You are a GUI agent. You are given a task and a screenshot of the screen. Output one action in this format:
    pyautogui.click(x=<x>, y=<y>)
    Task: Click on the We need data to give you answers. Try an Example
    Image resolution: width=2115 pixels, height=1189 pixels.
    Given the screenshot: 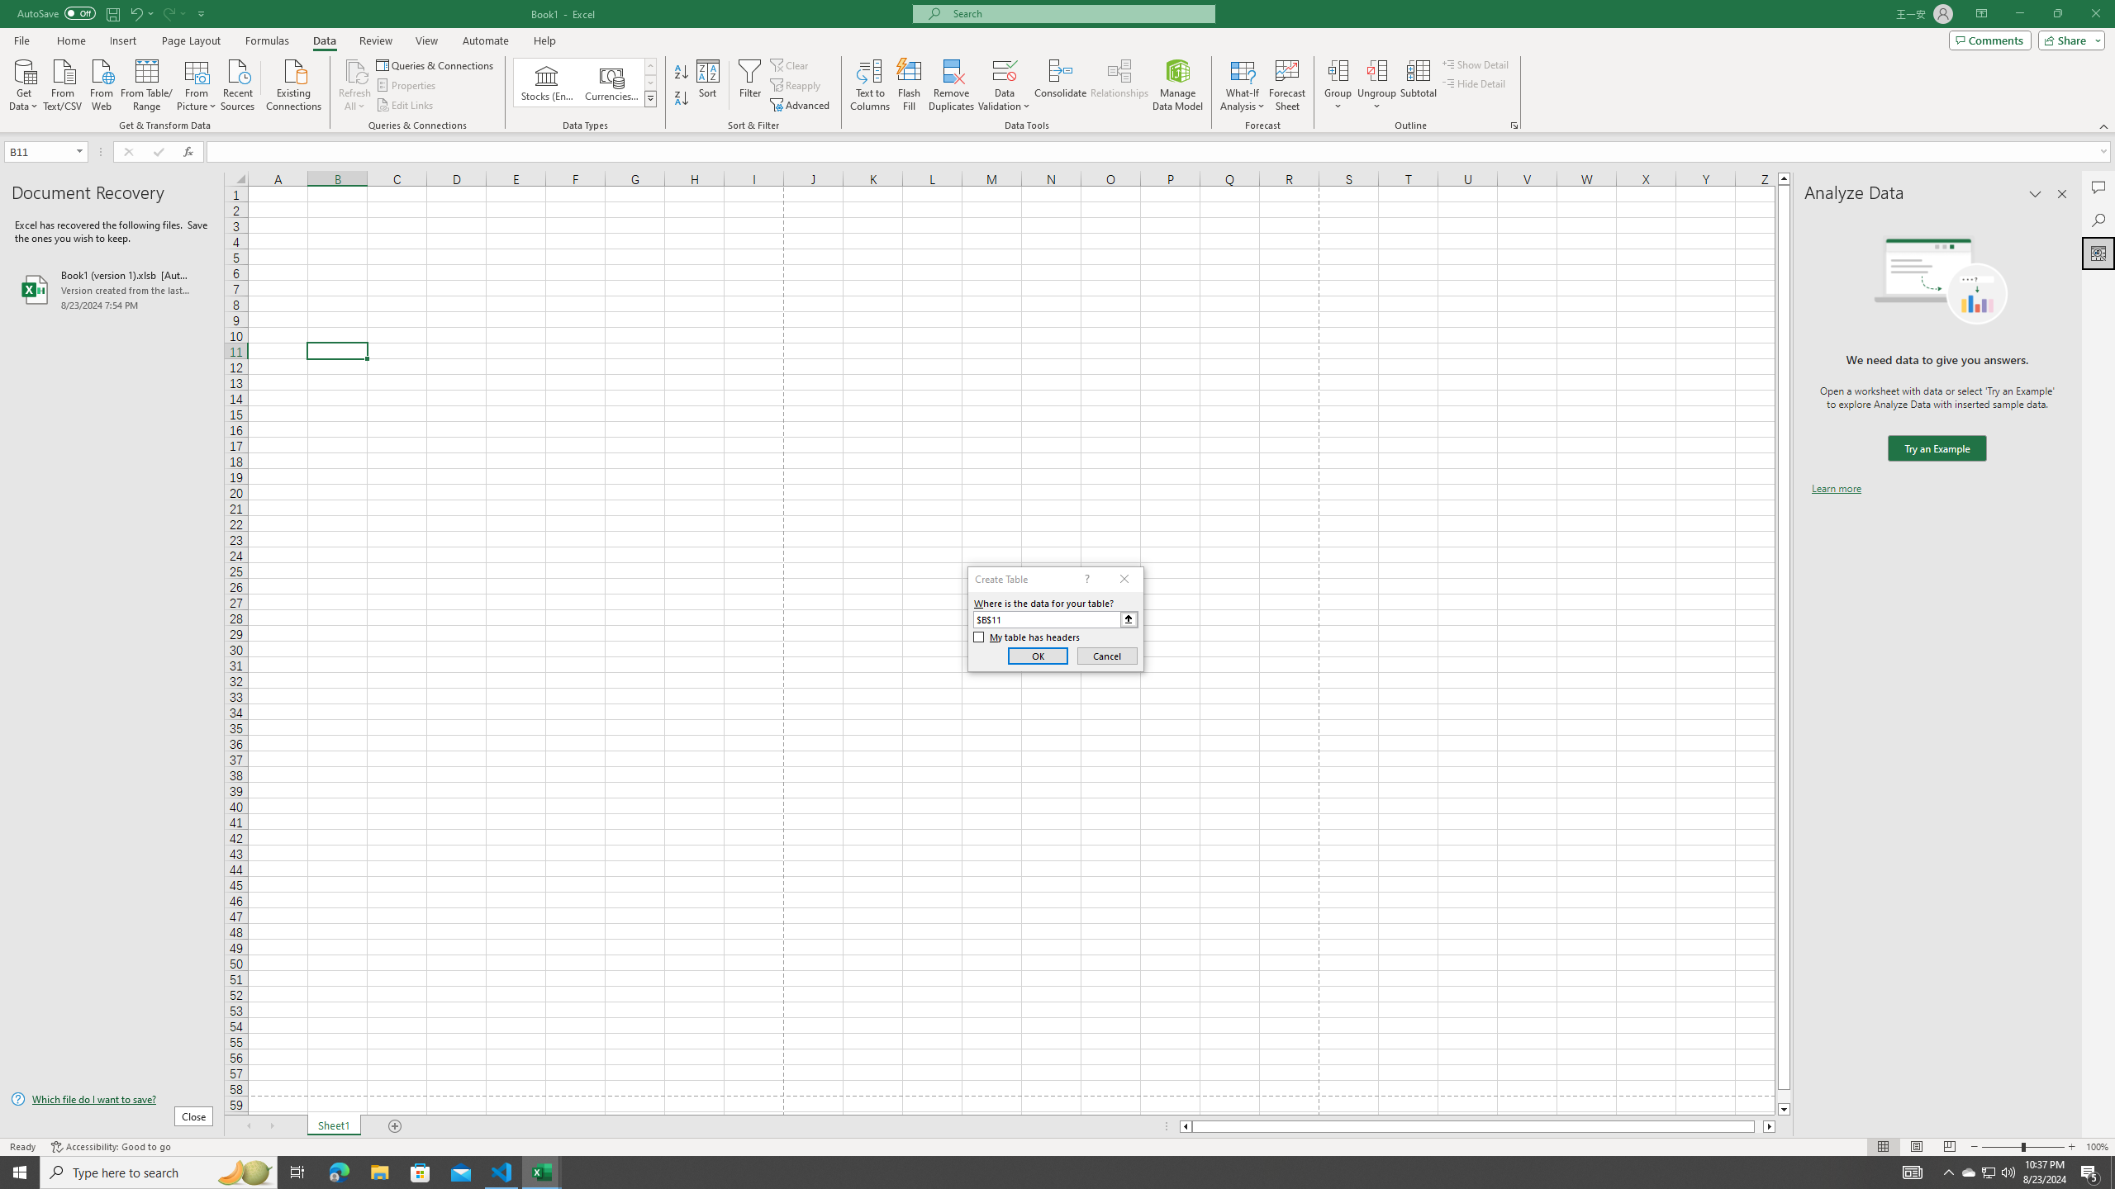 What is the action you would take?
    pyautogui.click(x=1937, y=449)
    